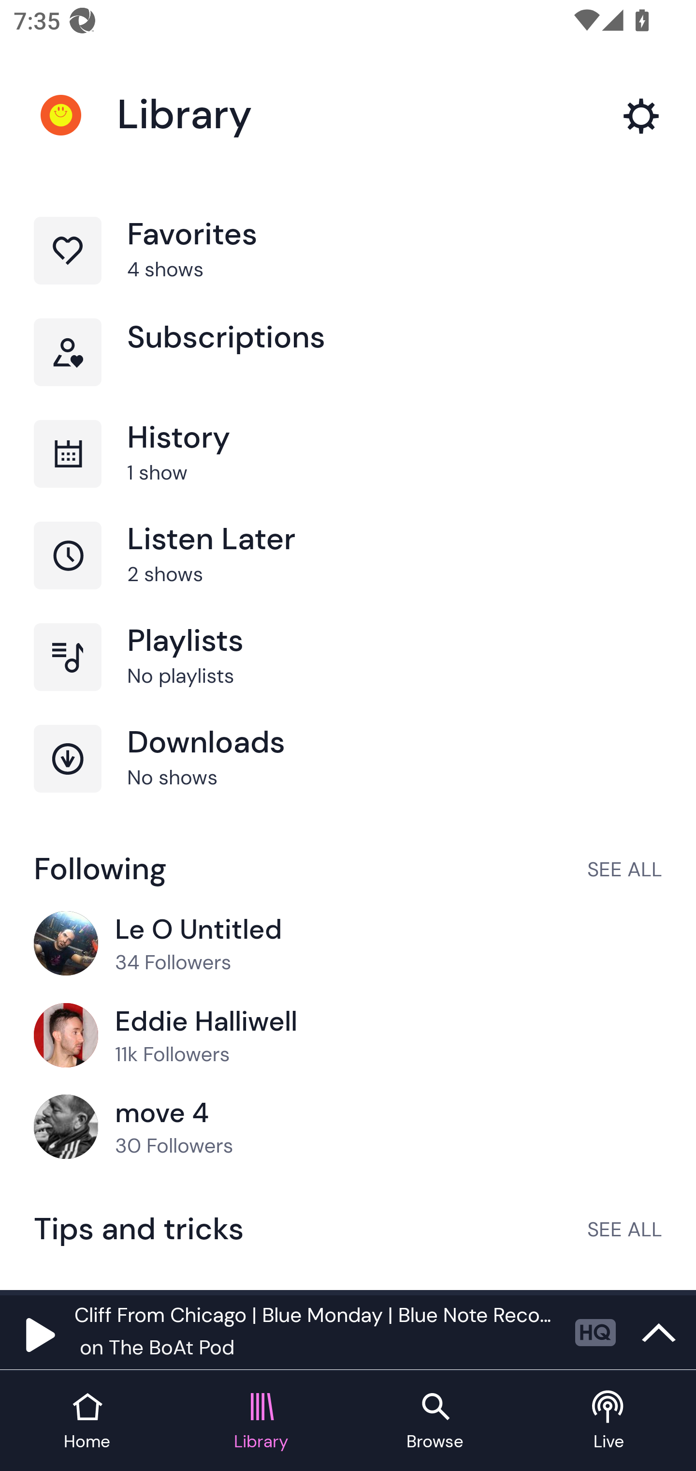 The height and width of the screenshot is (1471, 696). I want to click on Browse tab Browse, so click(435, 1422).